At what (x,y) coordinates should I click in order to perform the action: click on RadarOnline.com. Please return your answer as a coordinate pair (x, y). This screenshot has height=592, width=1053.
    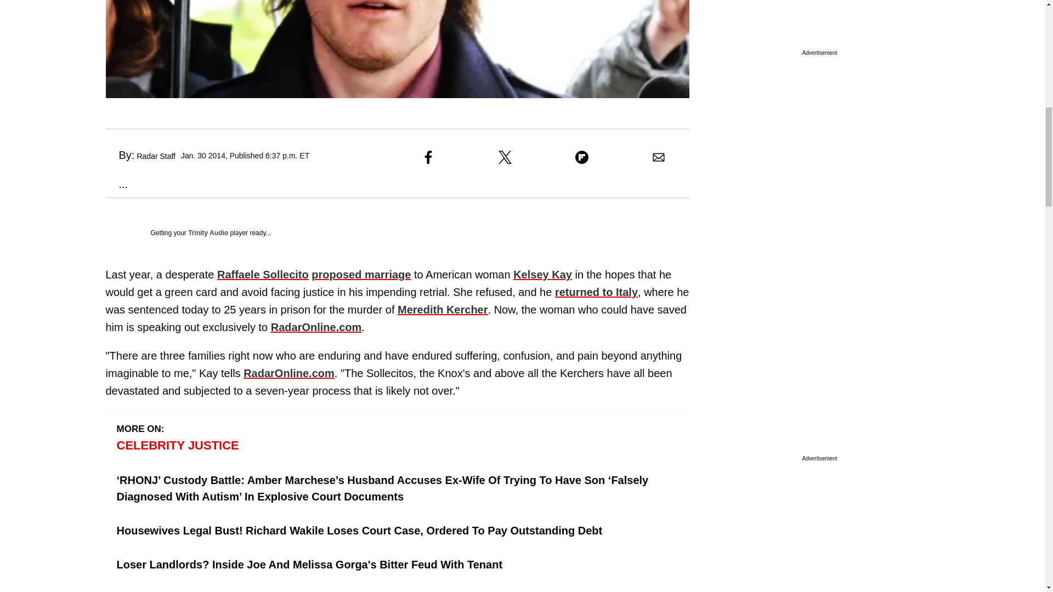
    Looking at the image, I should click on (288, 373).